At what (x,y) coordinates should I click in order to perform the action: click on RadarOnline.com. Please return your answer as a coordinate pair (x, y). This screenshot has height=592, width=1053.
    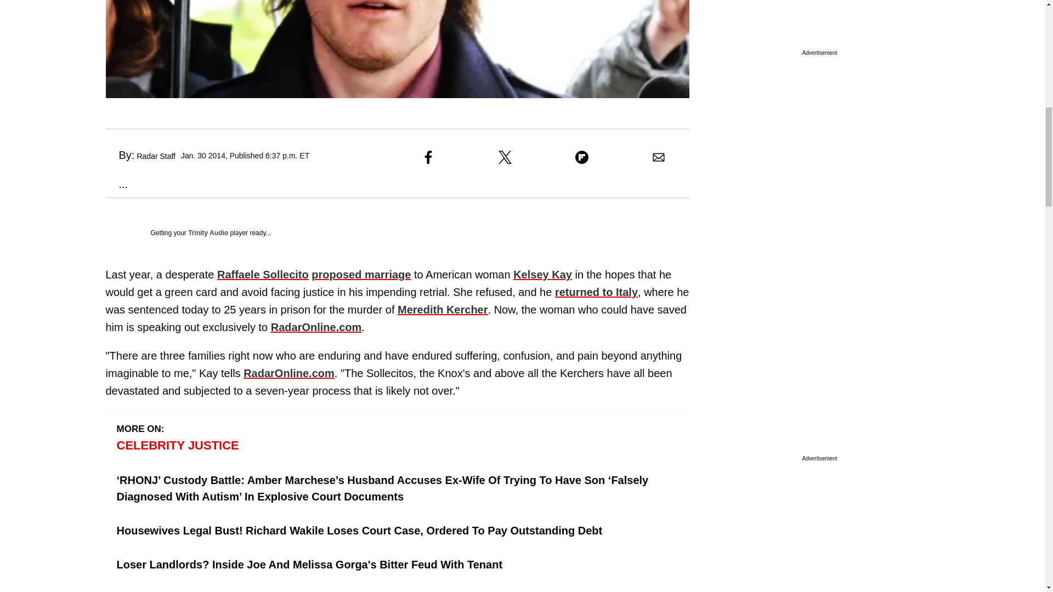
    Looking at the image, I should click on (288, 373).